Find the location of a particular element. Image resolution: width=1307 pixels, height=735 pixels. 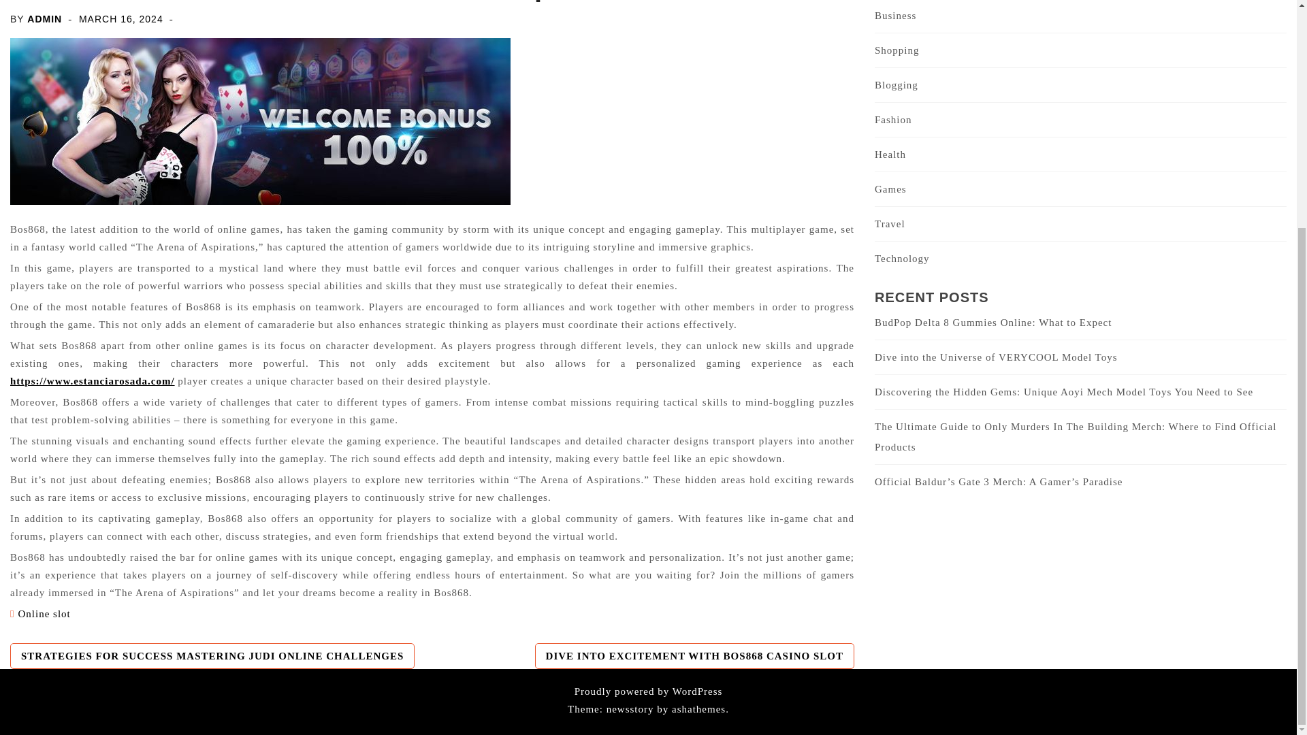

Health is located at coordinates (890, 154).